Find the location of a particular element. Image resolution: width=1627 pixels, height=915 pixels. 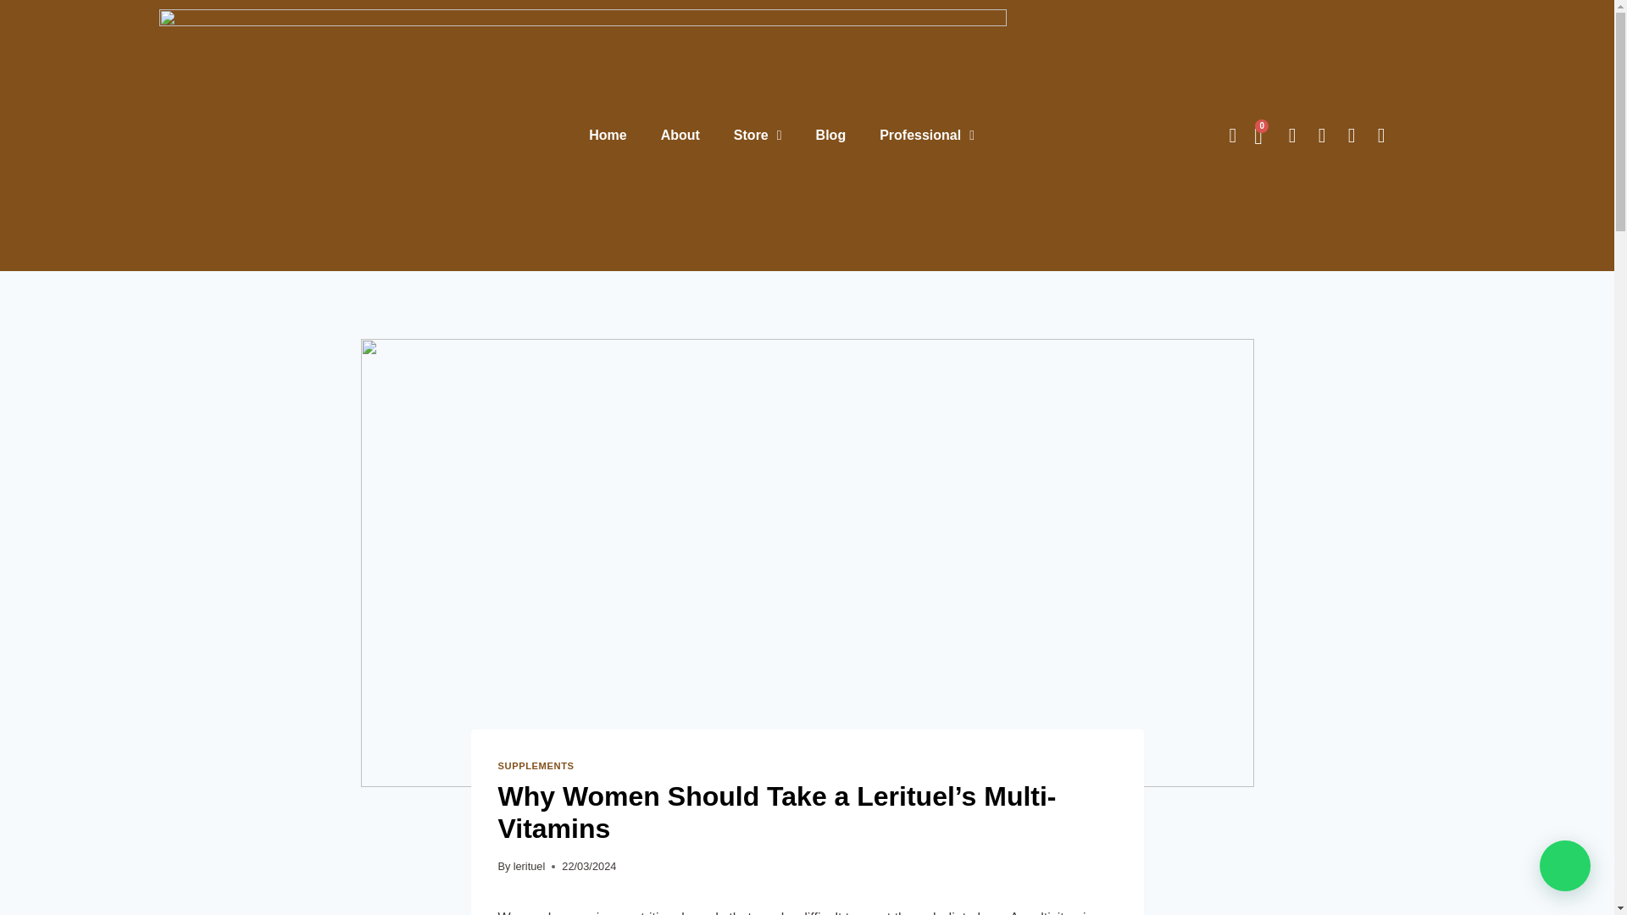

Blog is located at coordinates (830, 136).